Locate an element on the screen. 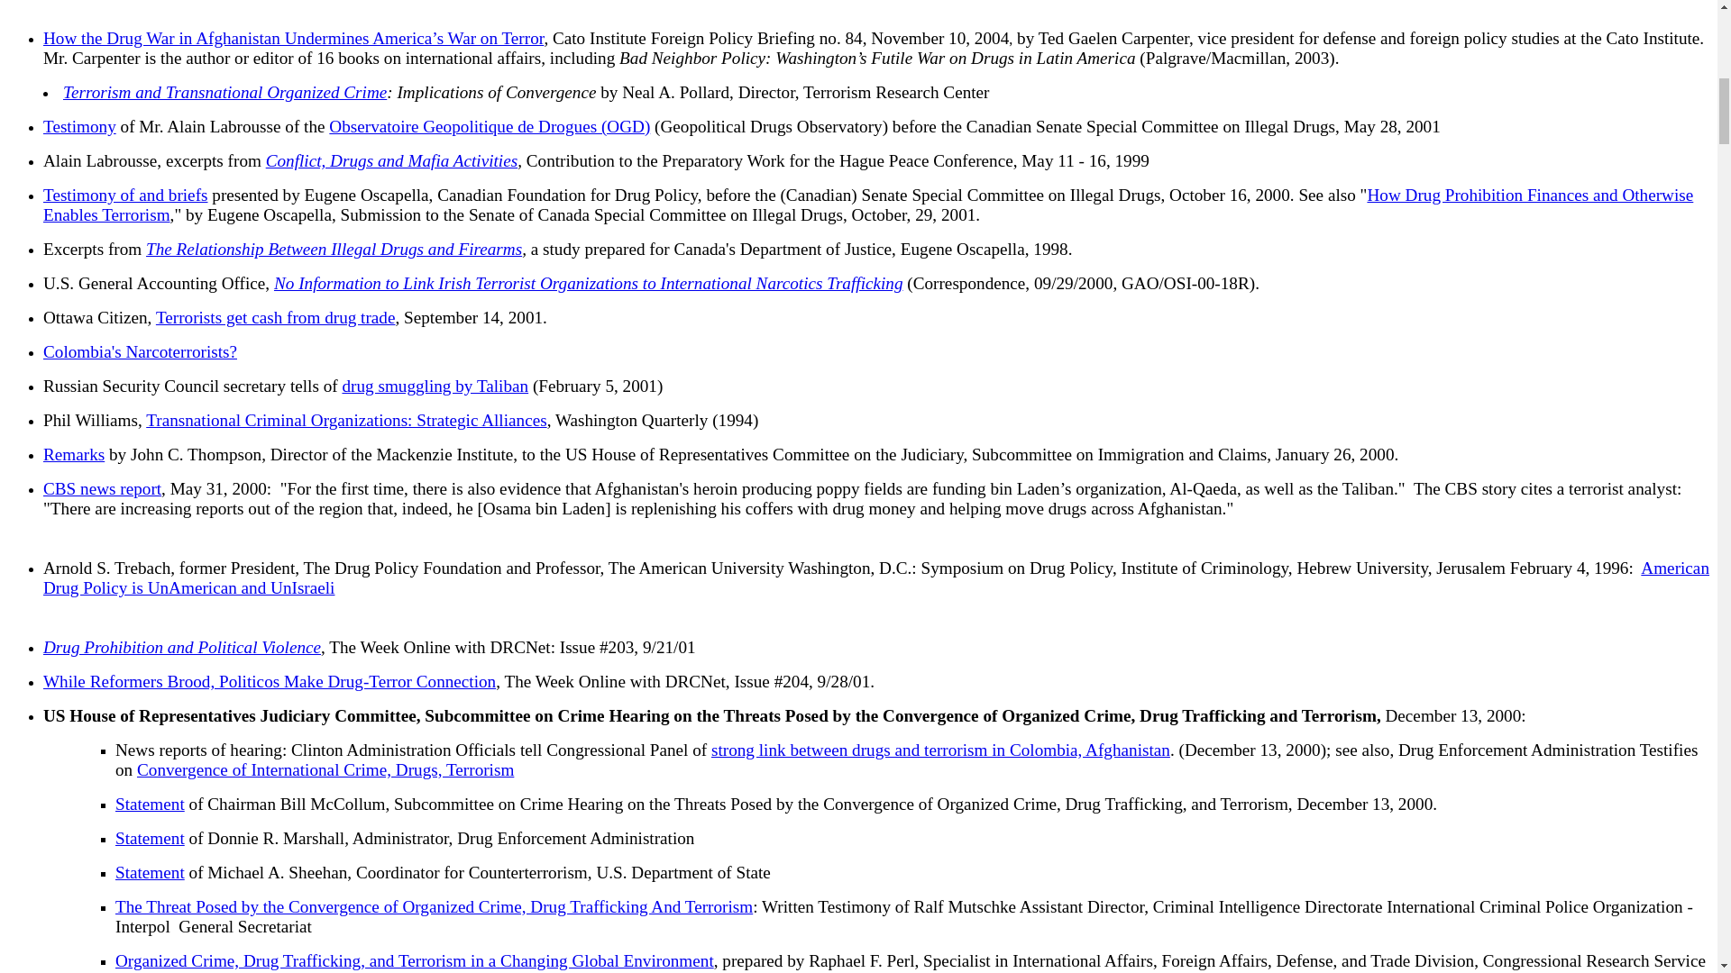 This screenshot has width=1731, height=973. Testimony of and briefs is located at coordinates (125, 195).